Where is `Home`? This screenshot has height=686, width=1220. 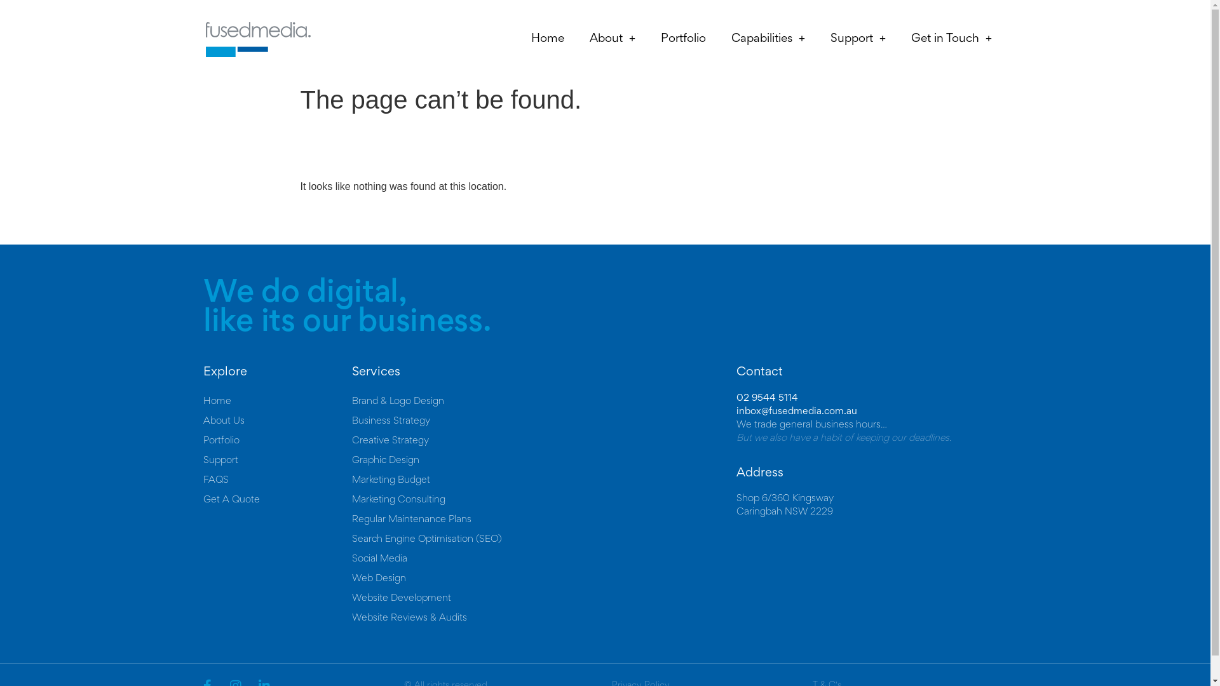
Home is located at coordinates (278, 401).